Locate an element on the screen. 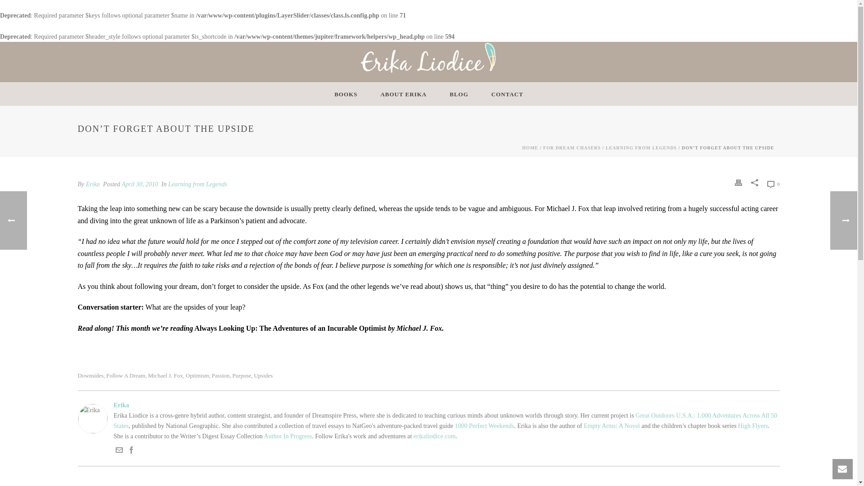 The height and width of the screenshot is (486, 864). Erika is located at coordinates (428, 405).